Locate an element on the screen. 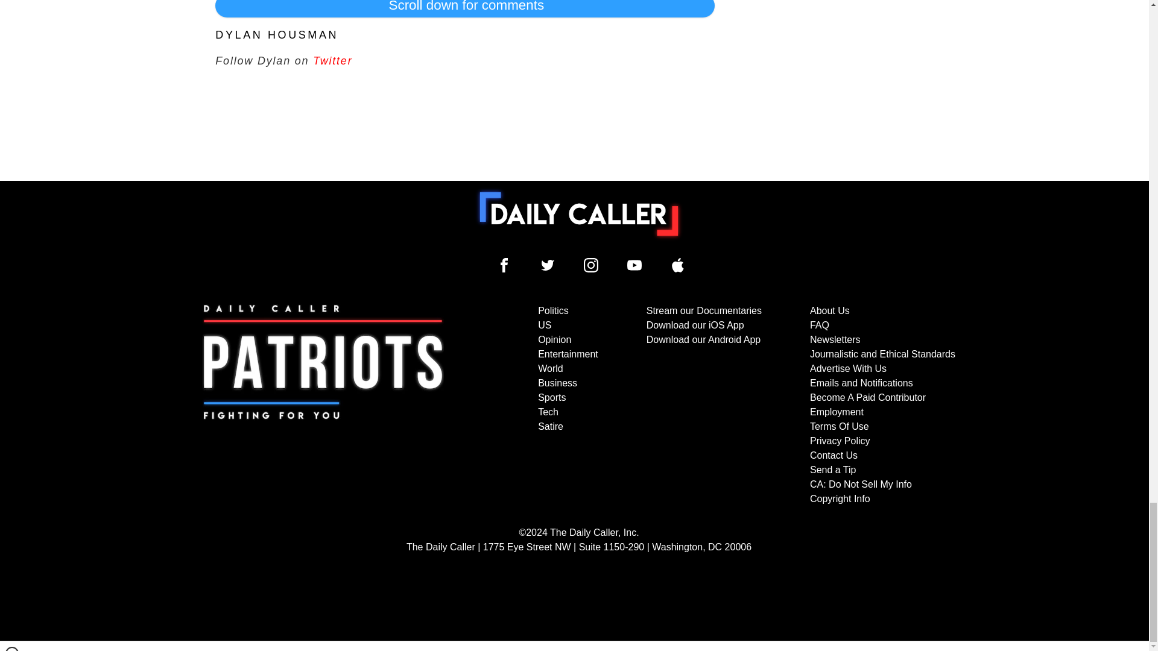  Daily Caller Facebook is located at coordinates (504, 265).